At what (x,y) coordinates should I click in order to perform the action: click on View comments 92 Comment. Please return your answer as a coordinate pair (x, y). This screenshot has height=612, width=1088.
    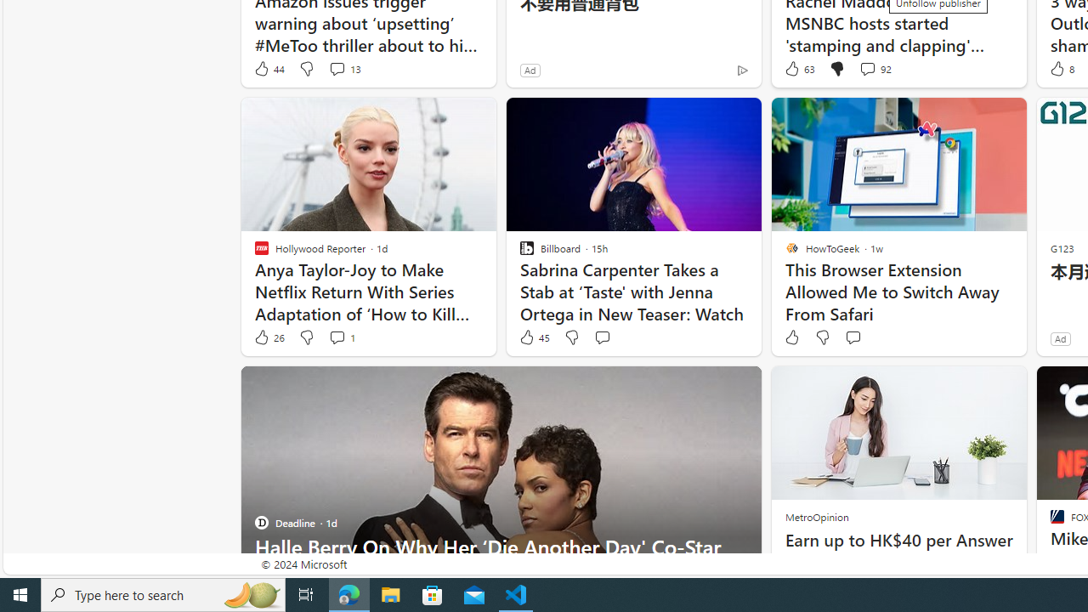
    Looking at the image, I should click on (875, 68).